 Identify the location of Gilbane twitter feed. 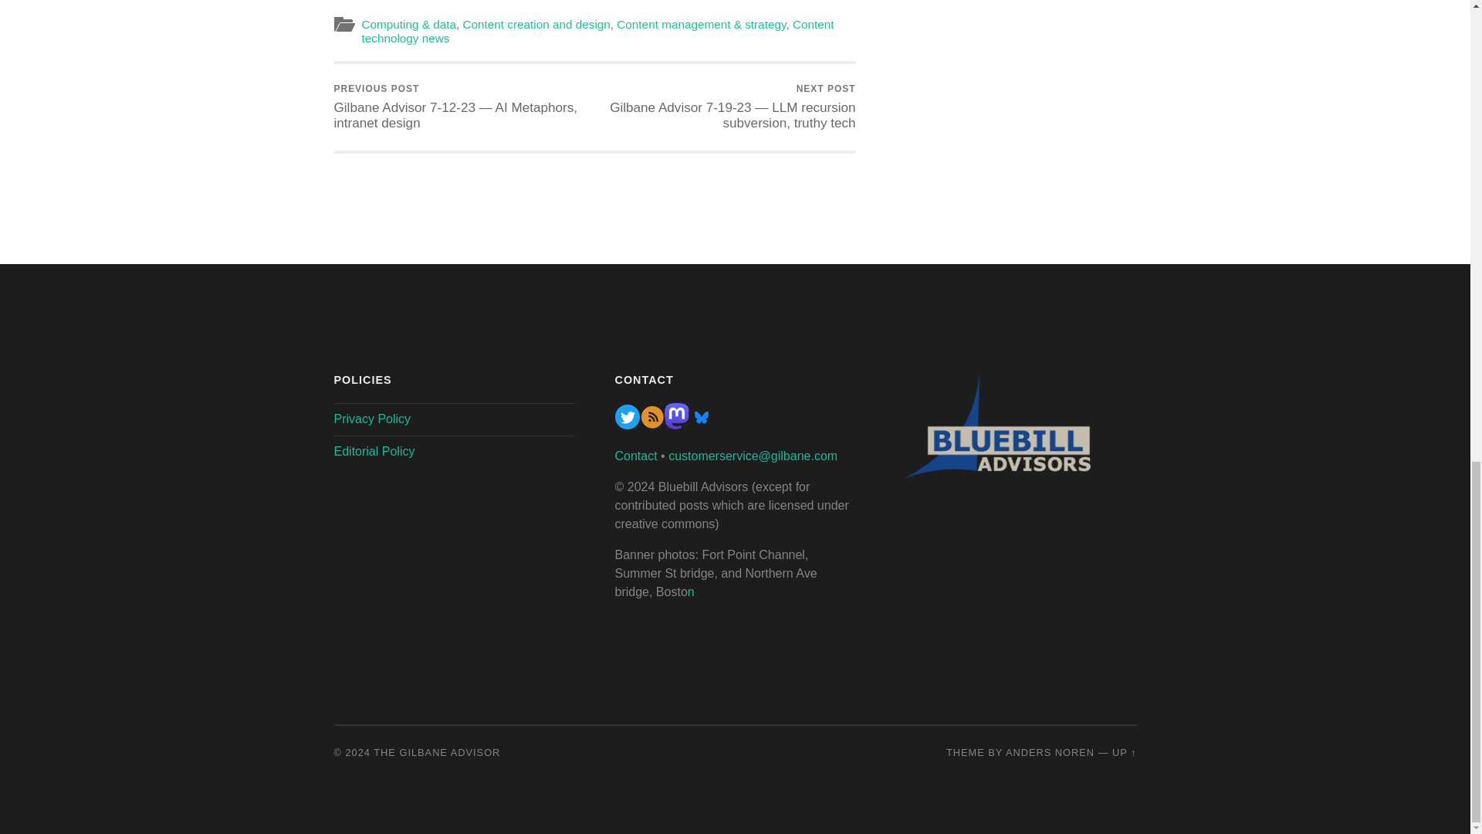
(627, 425).